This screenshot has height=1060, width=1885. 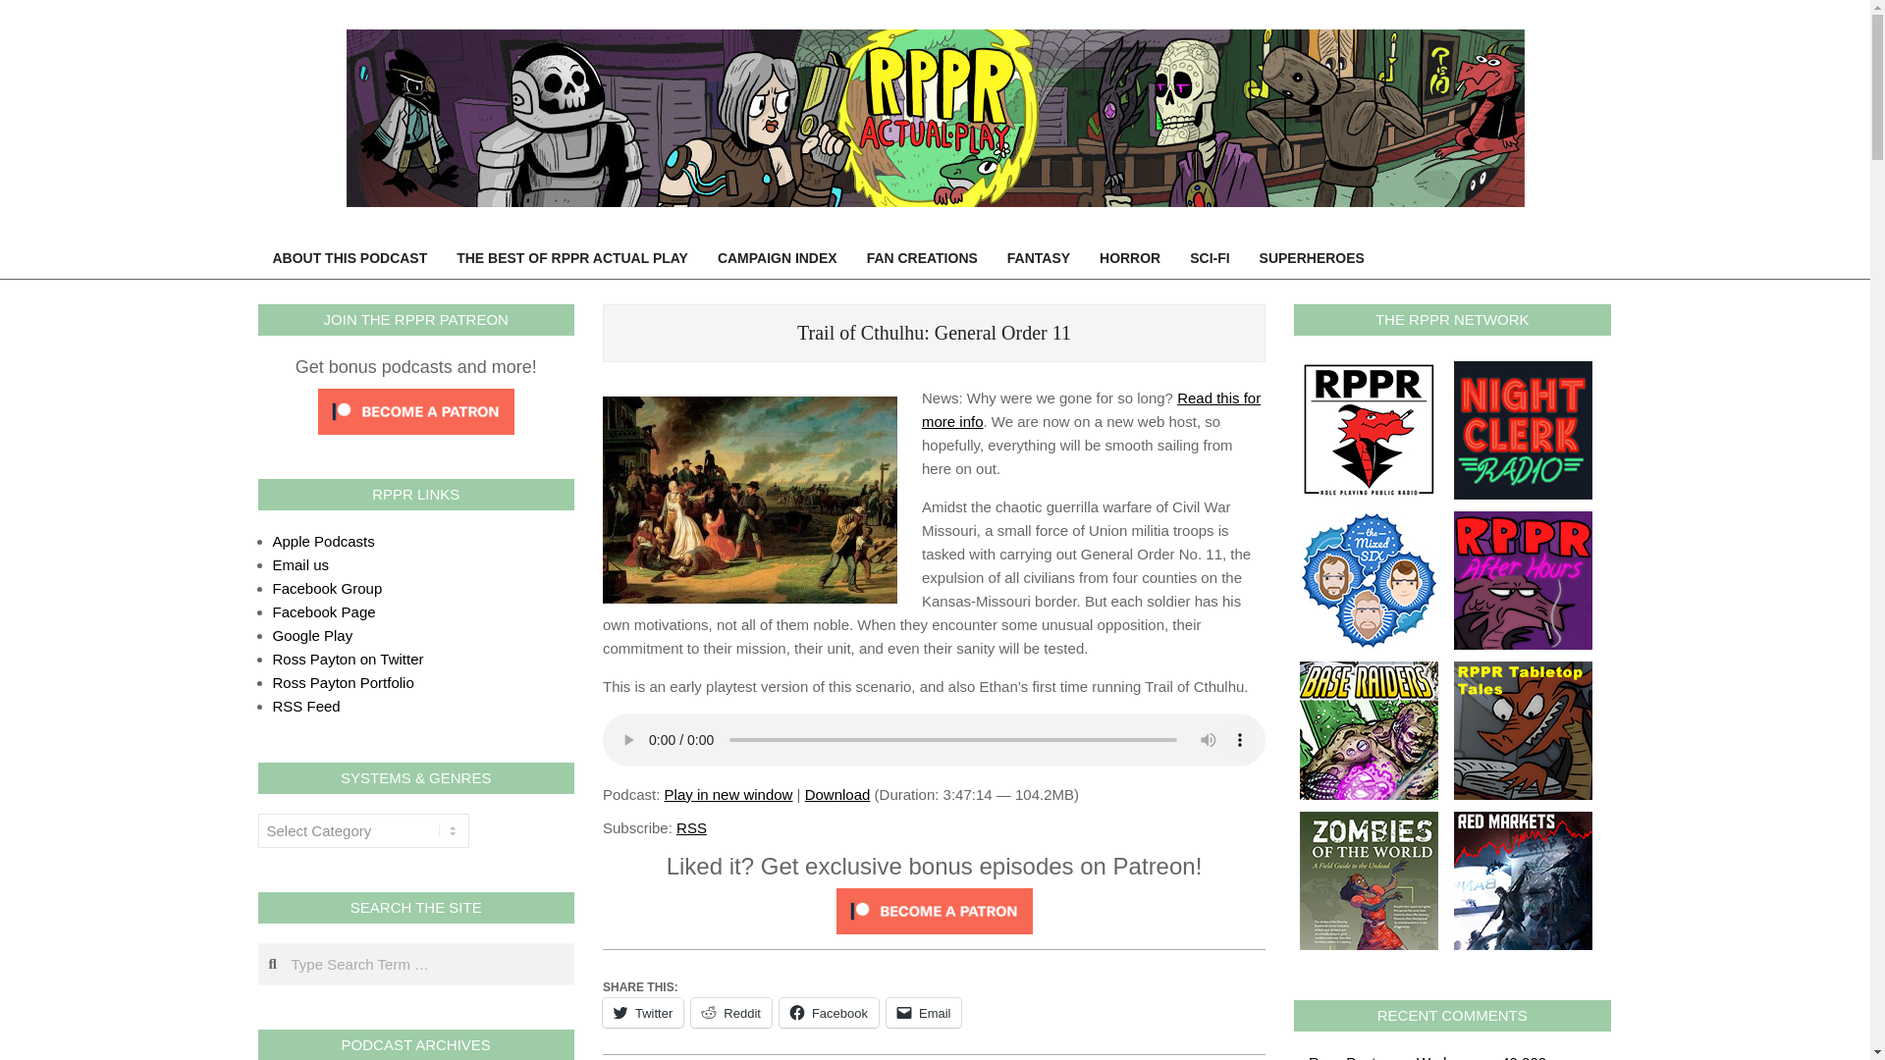 I want to click on Click to share on Twitter, so click(x=642, y=1013).